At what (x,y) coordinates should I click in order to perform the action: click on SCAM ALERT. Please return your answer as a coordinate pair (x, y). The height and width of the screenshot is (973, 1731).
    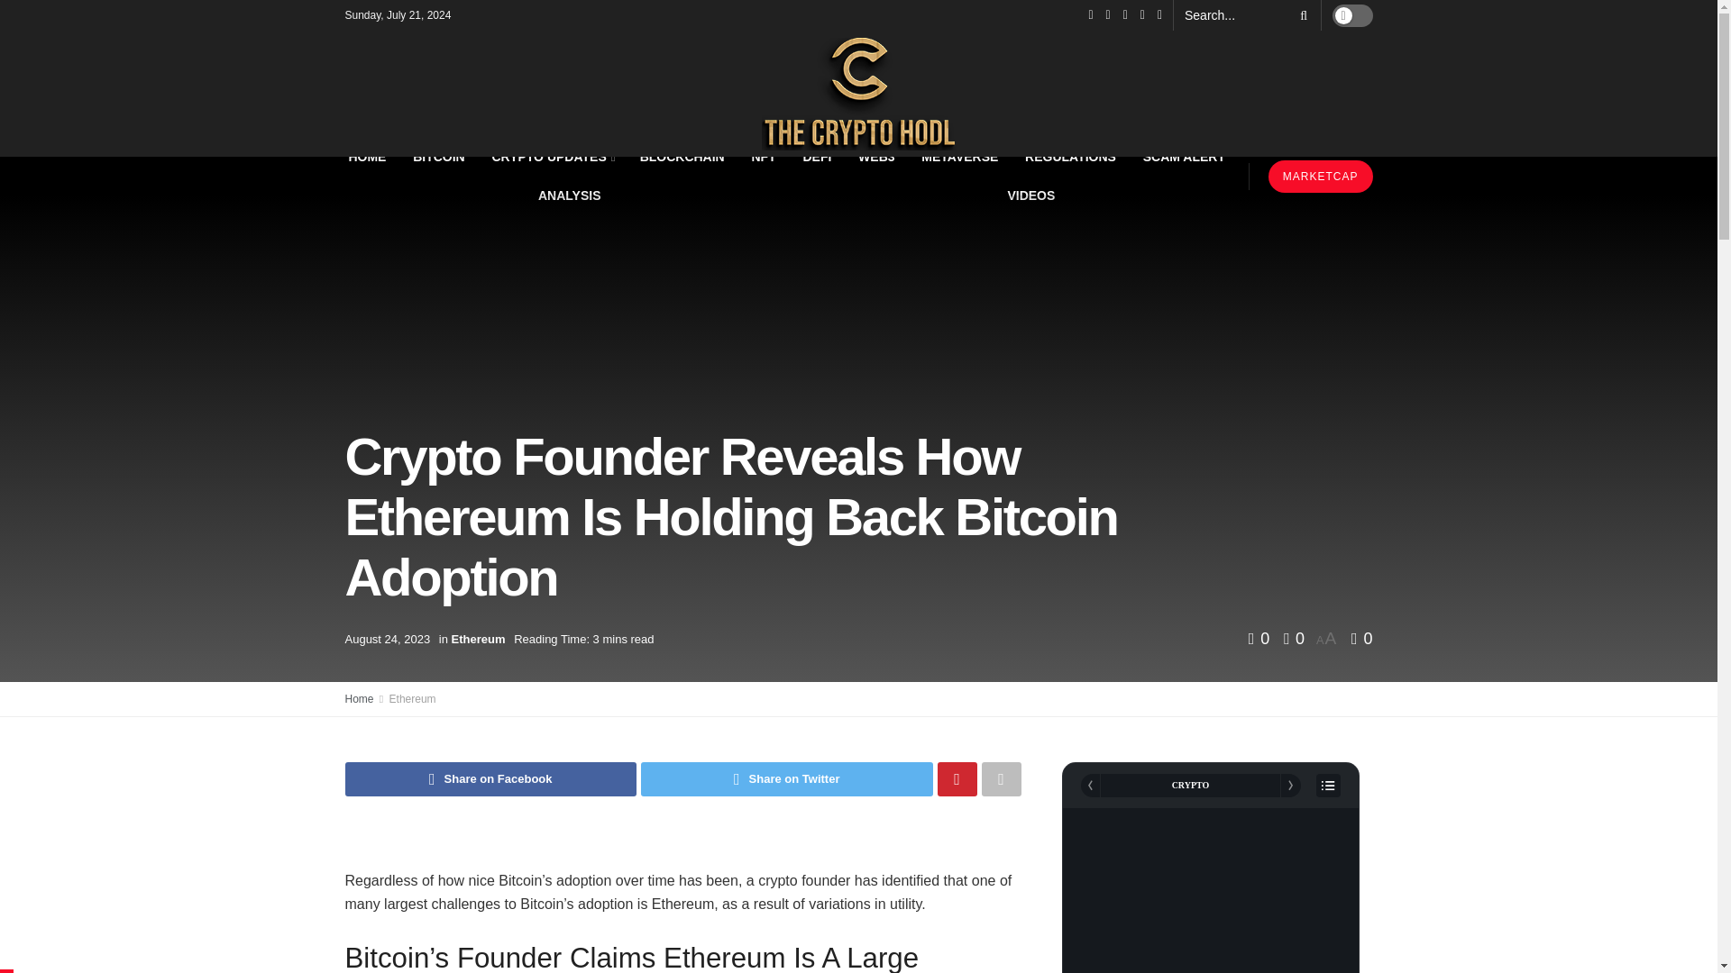
    Looking at the image, I should click on (1184, 157).